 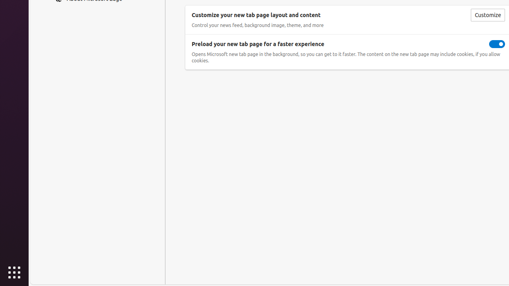 I want to click on Customize your new tab page layout and content, so click(x=488, y=15).